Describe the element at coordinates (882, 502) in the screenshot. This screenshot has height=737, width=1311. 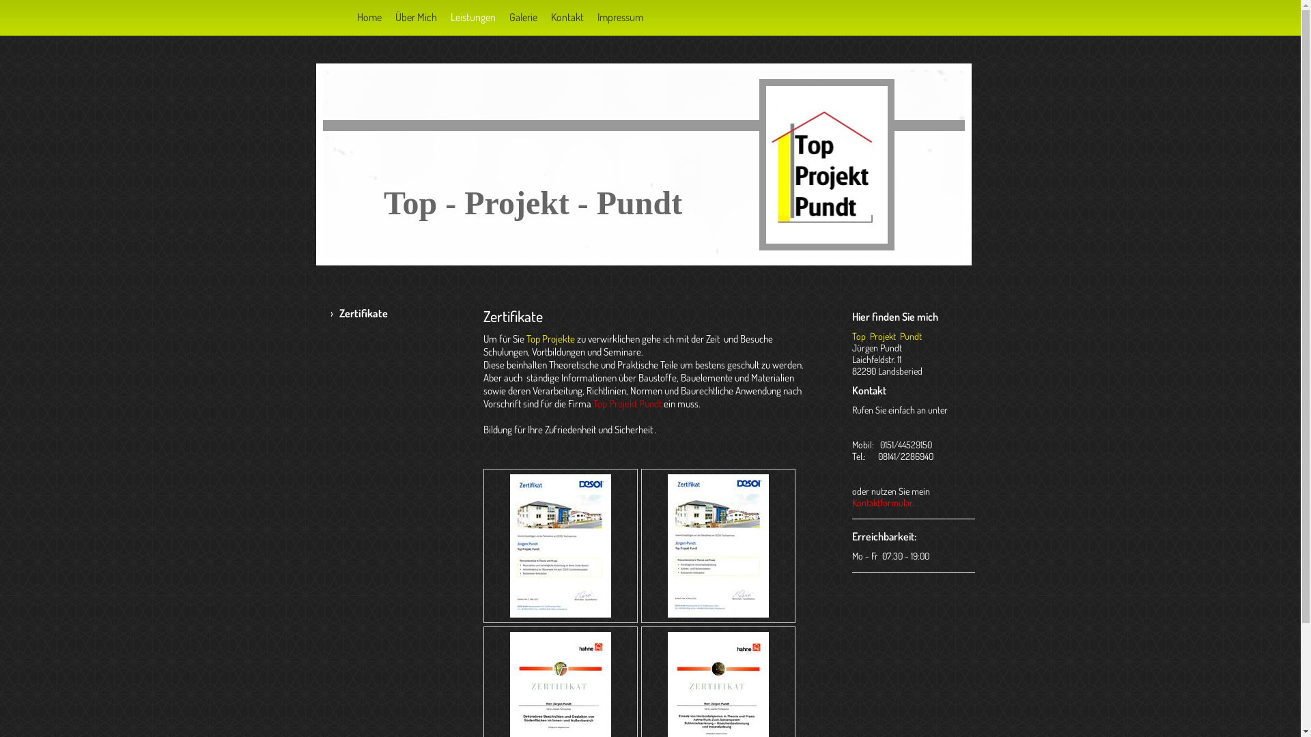
I see `Kontaktformular` at that location.